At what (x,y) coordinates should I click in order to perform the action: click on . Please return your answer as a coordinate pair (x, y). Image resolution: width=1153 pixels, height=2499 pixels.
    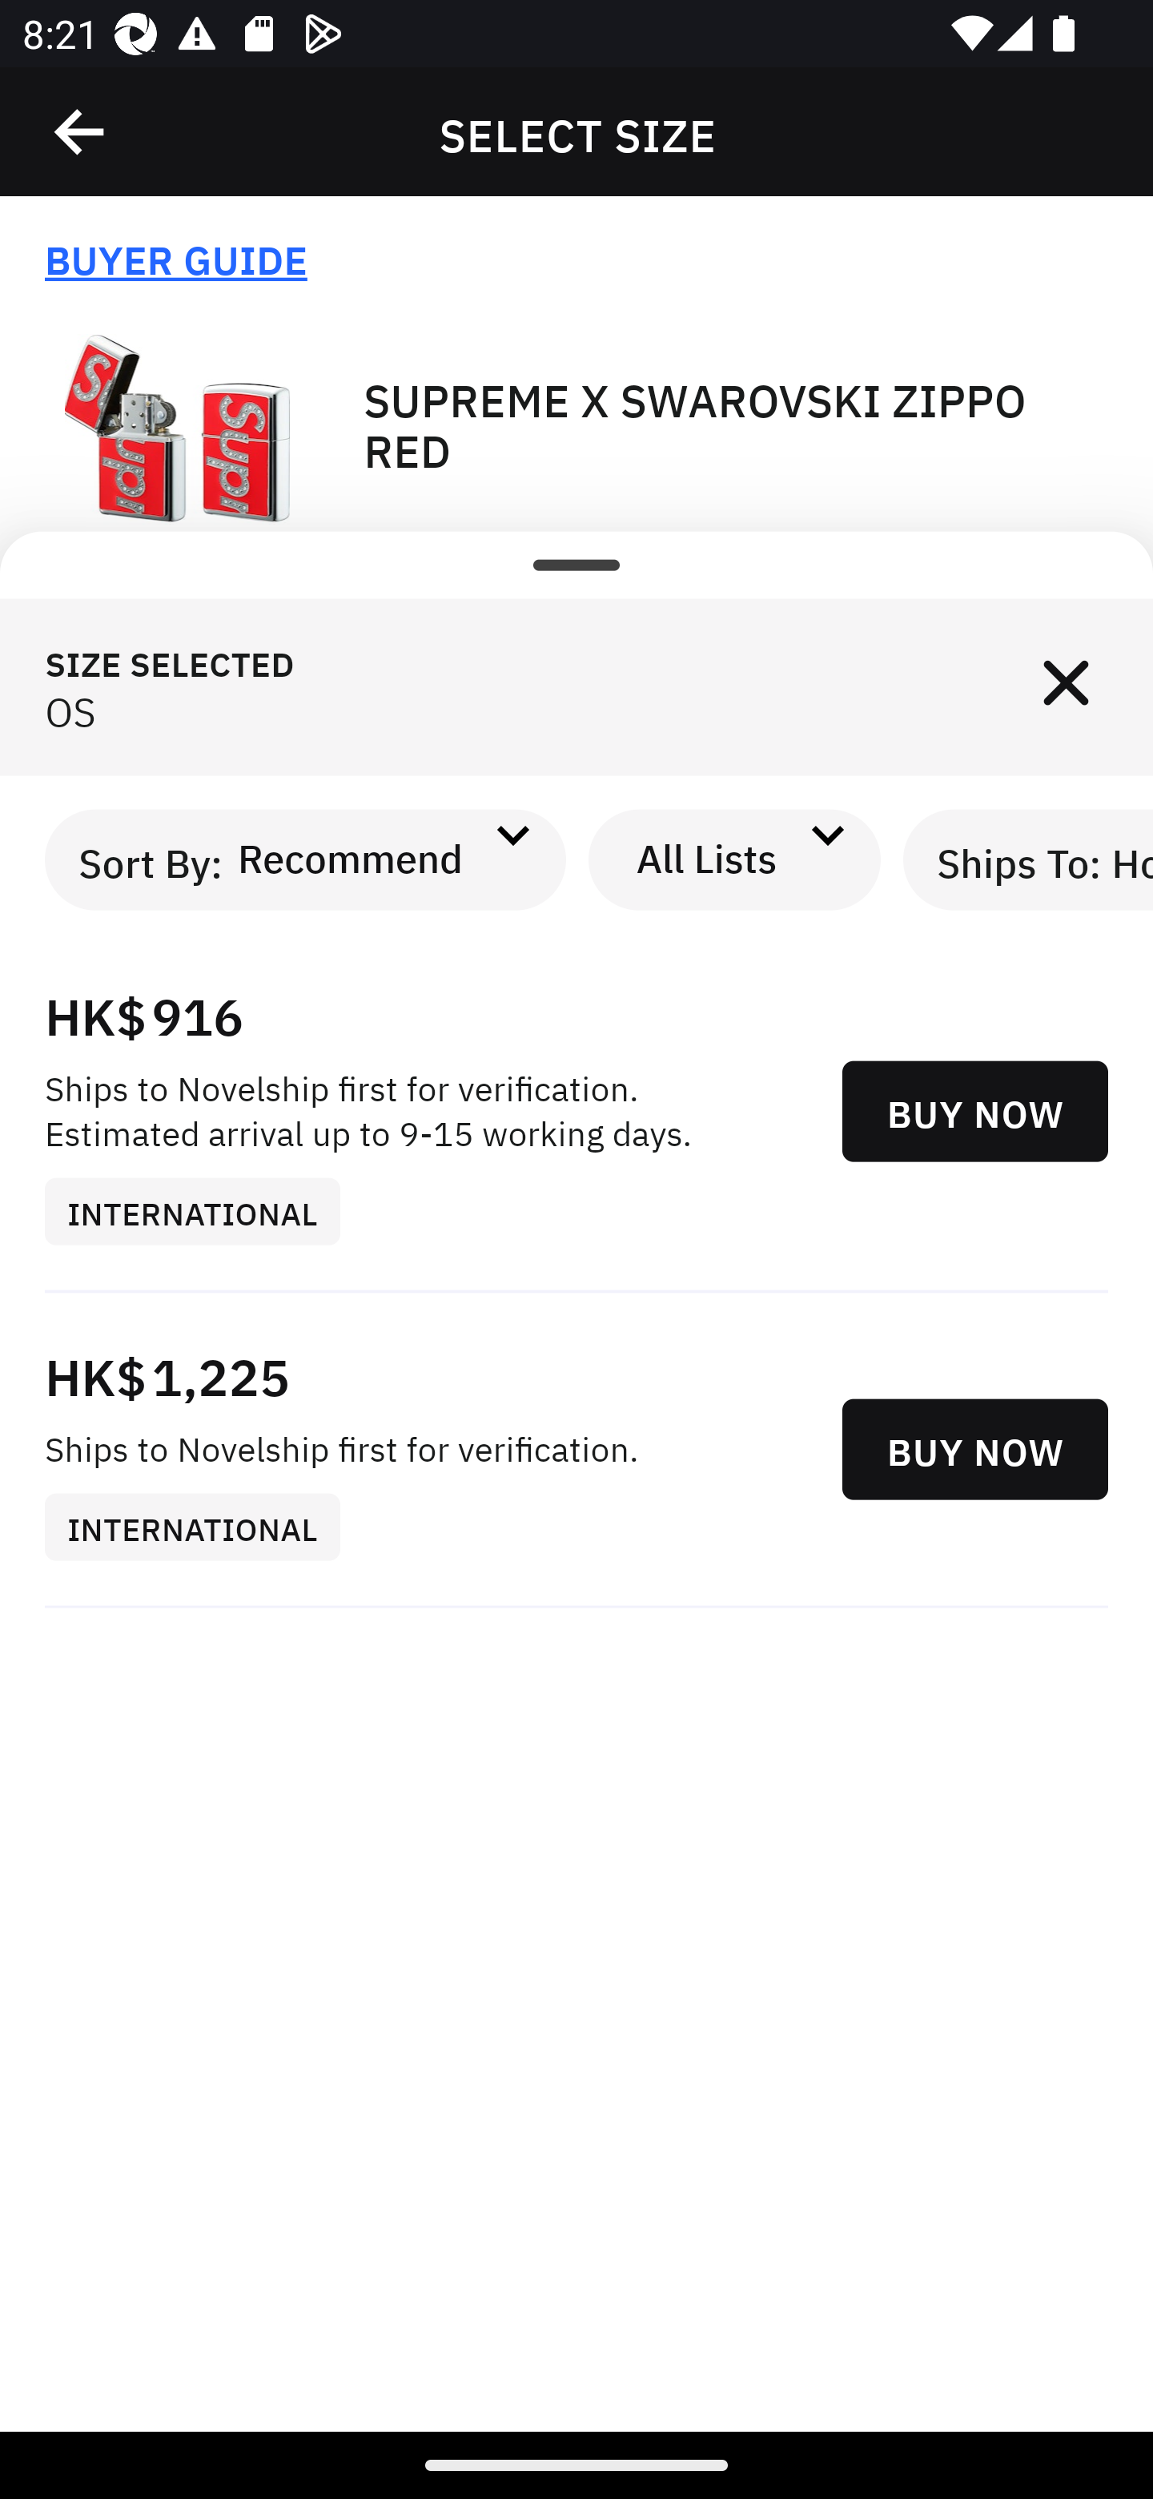
    Looking at the image, I should click on (1065, 687).